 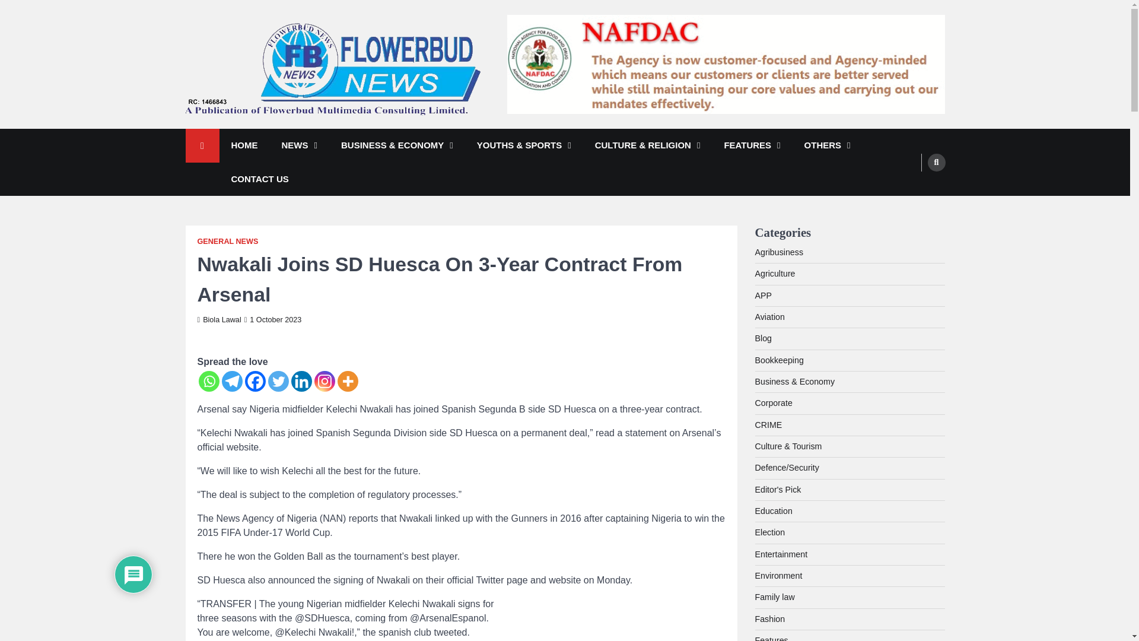 I want to click on Search, so click(x=936, y=162).